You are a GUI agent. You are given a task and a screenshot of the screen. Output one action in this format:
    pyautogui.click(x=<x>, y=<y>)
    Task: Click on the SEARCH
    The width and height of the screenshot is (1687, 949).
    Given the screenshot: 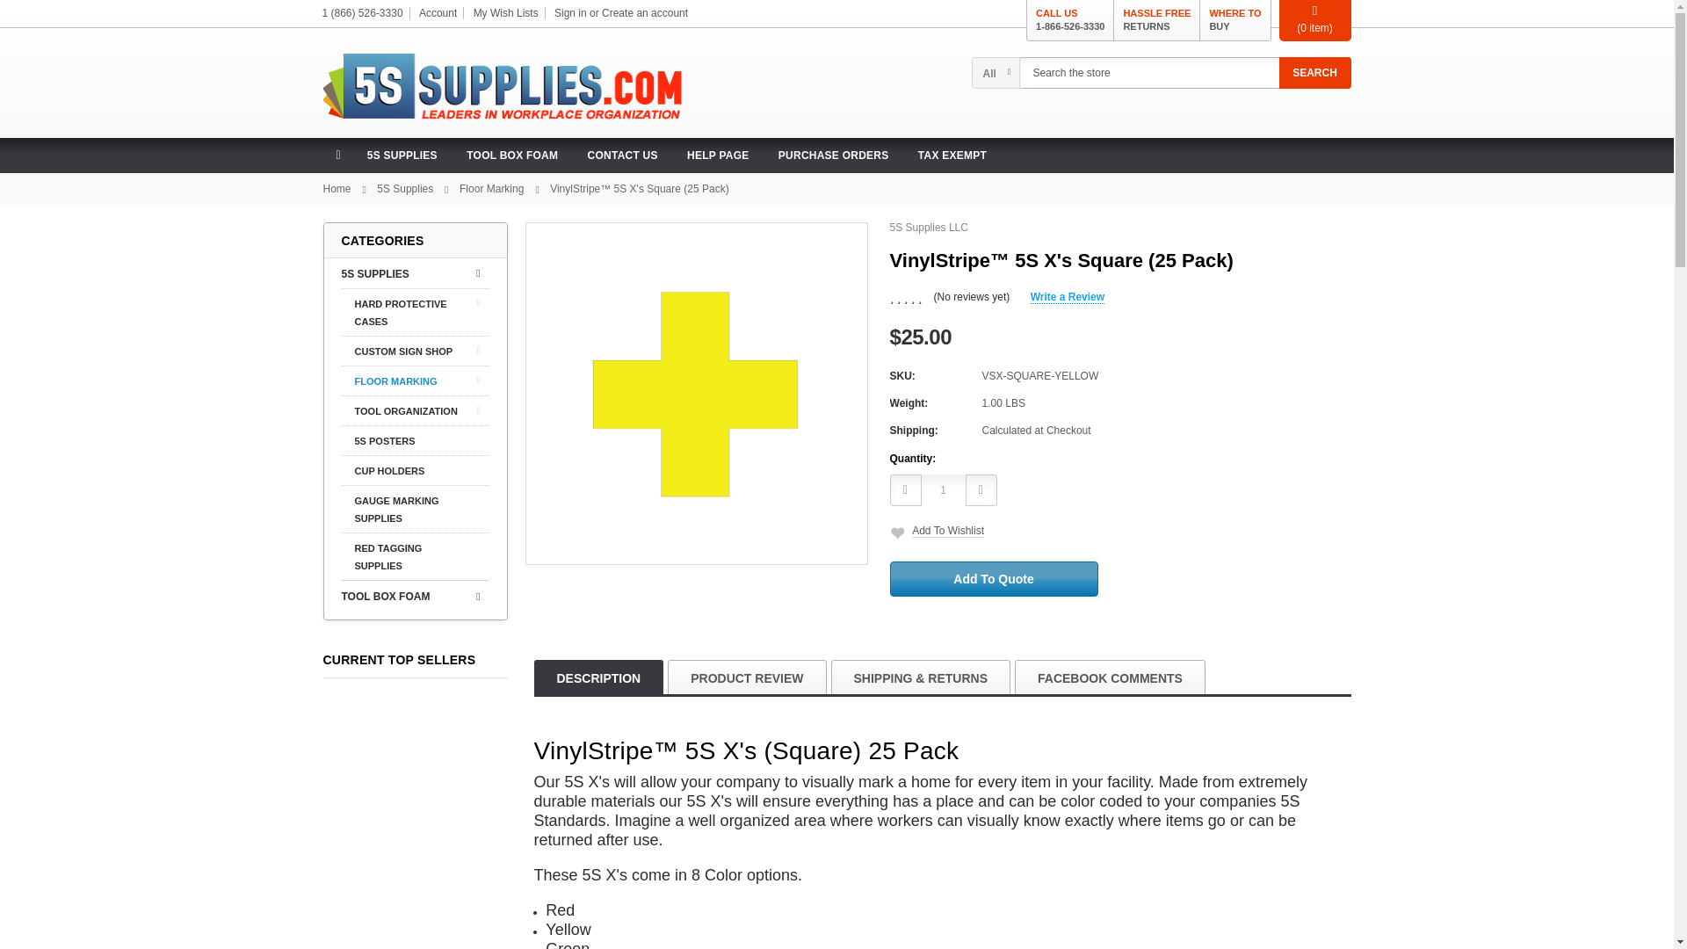 What is the action you would take?
    pyautogui.click(x=1314, y=72)
    